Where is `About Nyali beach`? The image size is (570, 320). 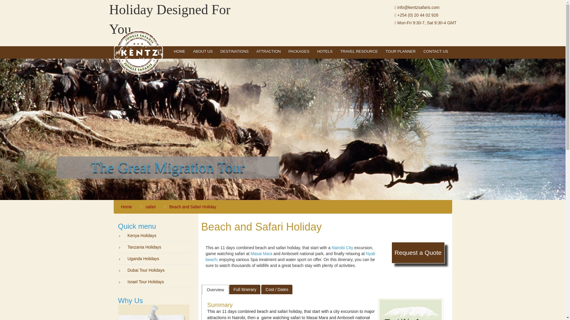
About Nyali beach is located at coordinates (290, 257).